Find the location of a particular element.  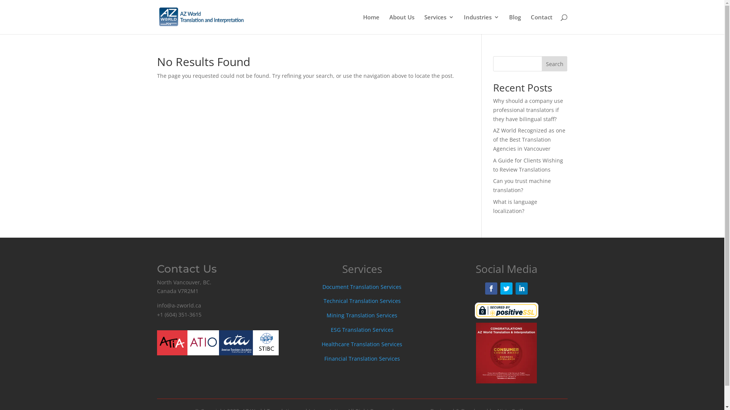

A Guide for Clients Wishing to Review Translations is located at coordinates (528, 165).